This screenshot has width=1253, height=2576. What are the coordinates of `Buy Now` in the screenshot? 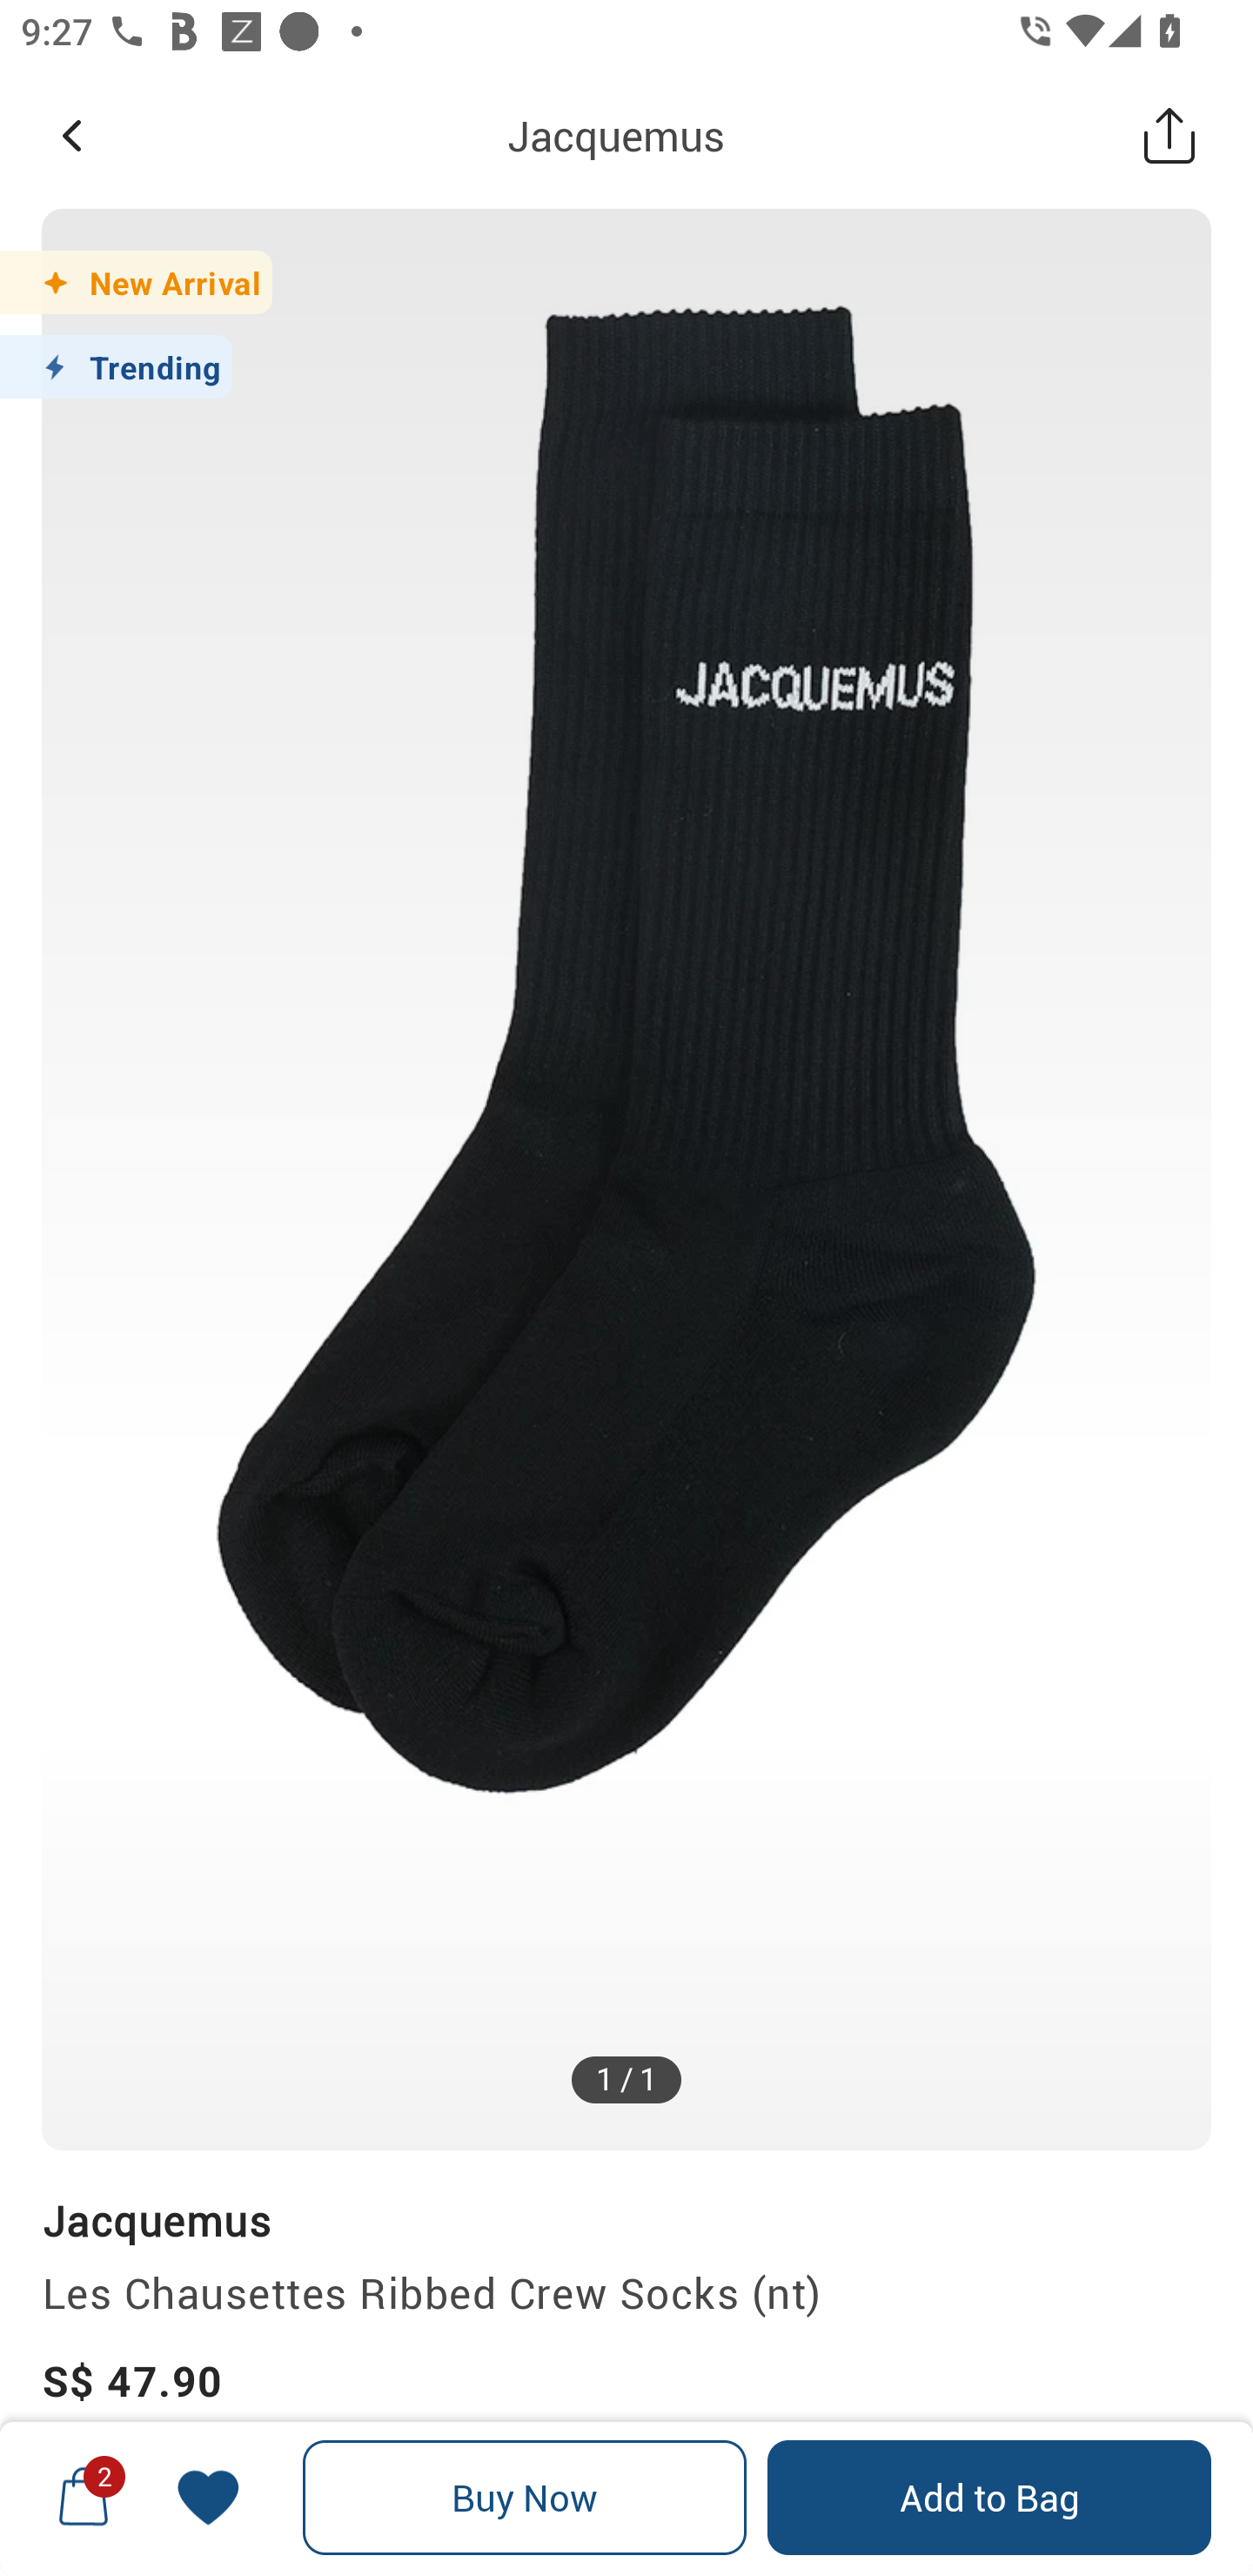 It's located at (525, 2498).